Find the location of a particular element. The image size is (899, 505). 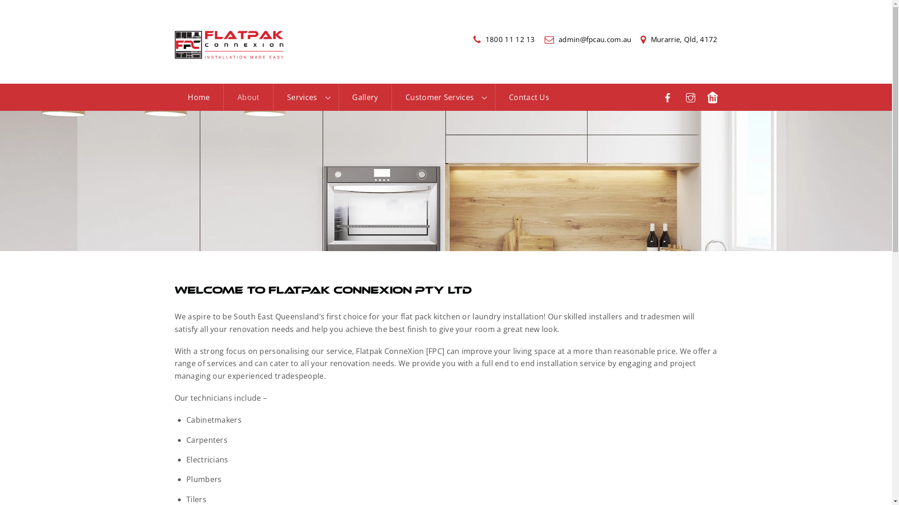

FPC-R FlatPak ConneXion Pty Ltd is located at coordinates (228, 54).